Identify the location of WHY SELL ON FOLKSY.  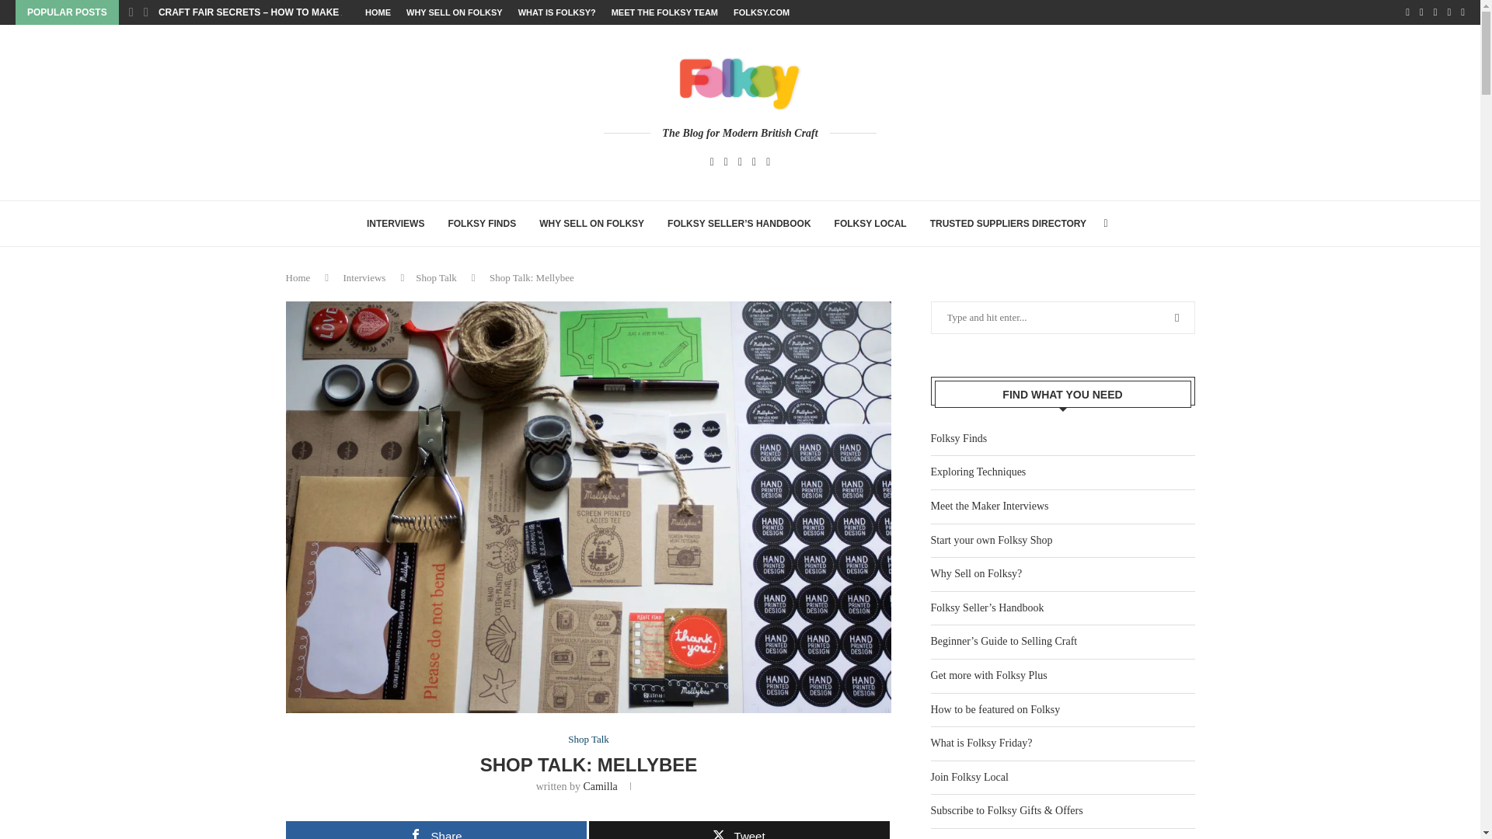
(454, 12).